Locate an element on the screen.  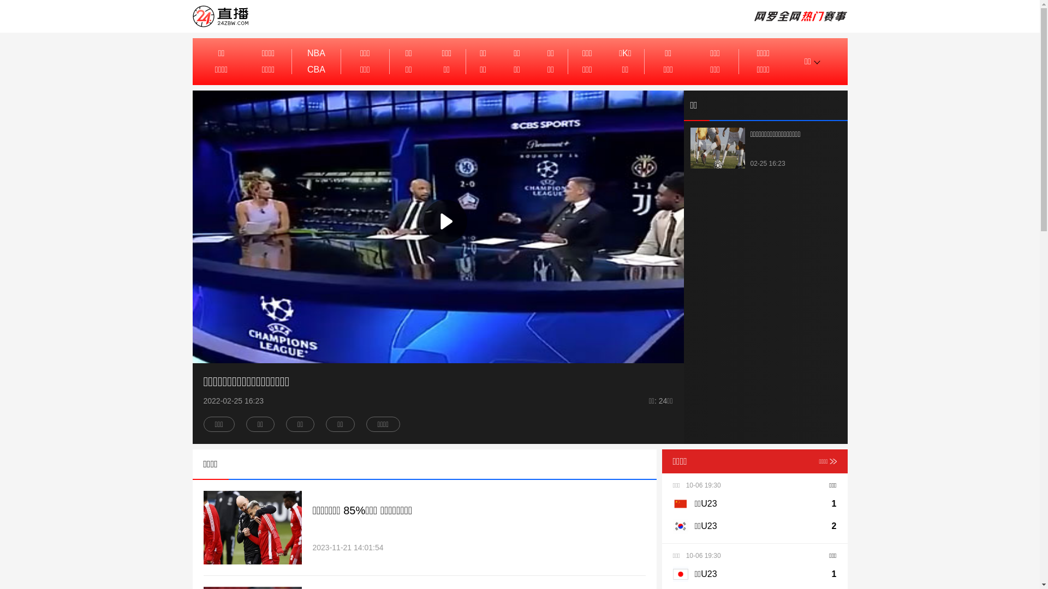
NBA is located at coordinates (316, 53).